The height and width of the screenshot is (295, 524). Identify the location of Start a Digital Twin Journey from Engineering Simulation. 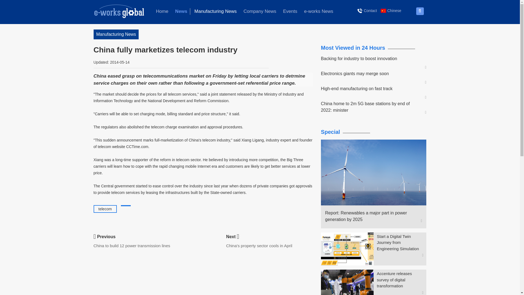
(400, 243).